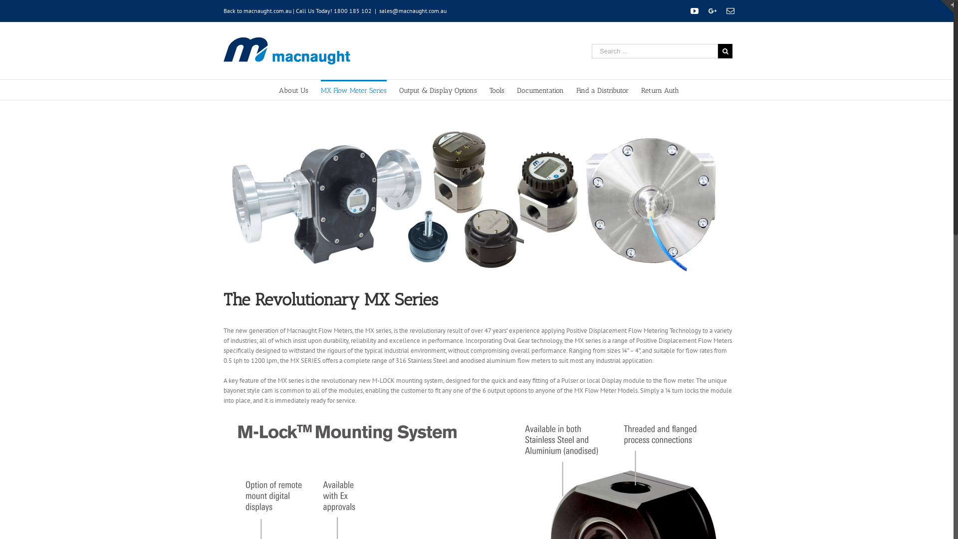 The height and width of the screenshot is (539, 958). Describe the element at coordinates (257, 11) in the screenshot. I see `Back to macnaught.com.au` at that location.